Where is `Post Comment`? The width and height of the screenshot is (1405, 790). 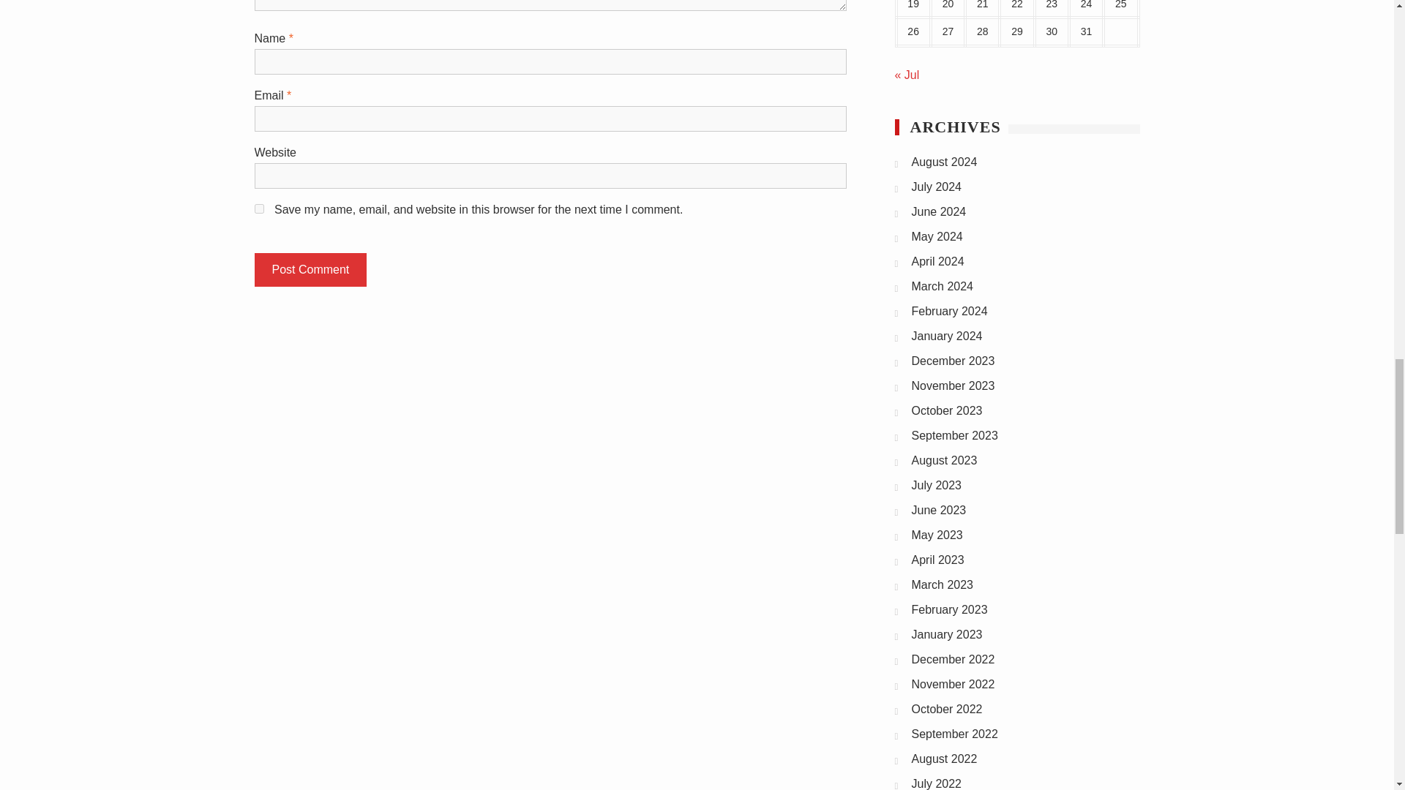
Post Comment is located at coordinates (310, 269).